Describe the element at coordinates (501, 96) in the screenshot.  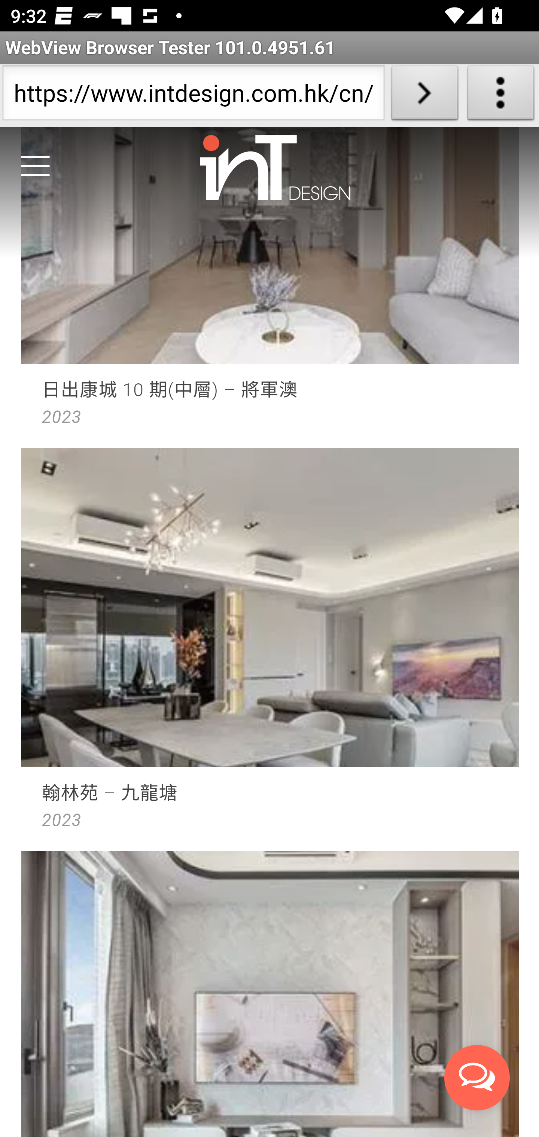
I see `About WebView` at that location.